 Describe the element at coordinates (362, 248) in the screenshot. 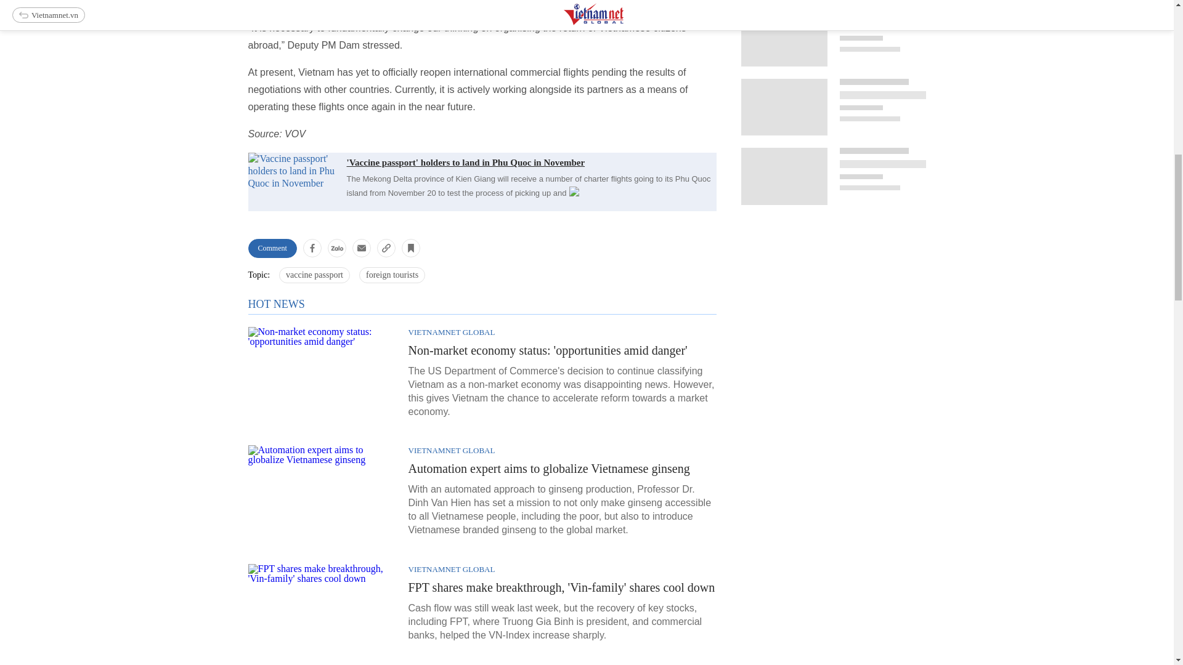

I see `Share the post on email` at that location.